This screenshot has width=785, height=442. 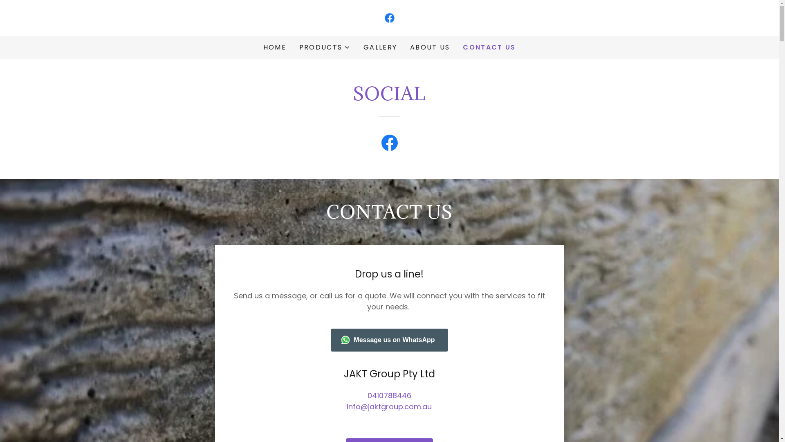 What do you see at coordinates (430, 47) in the screenshot?
I see `ABOUT US` at bounding box center [430, 47].